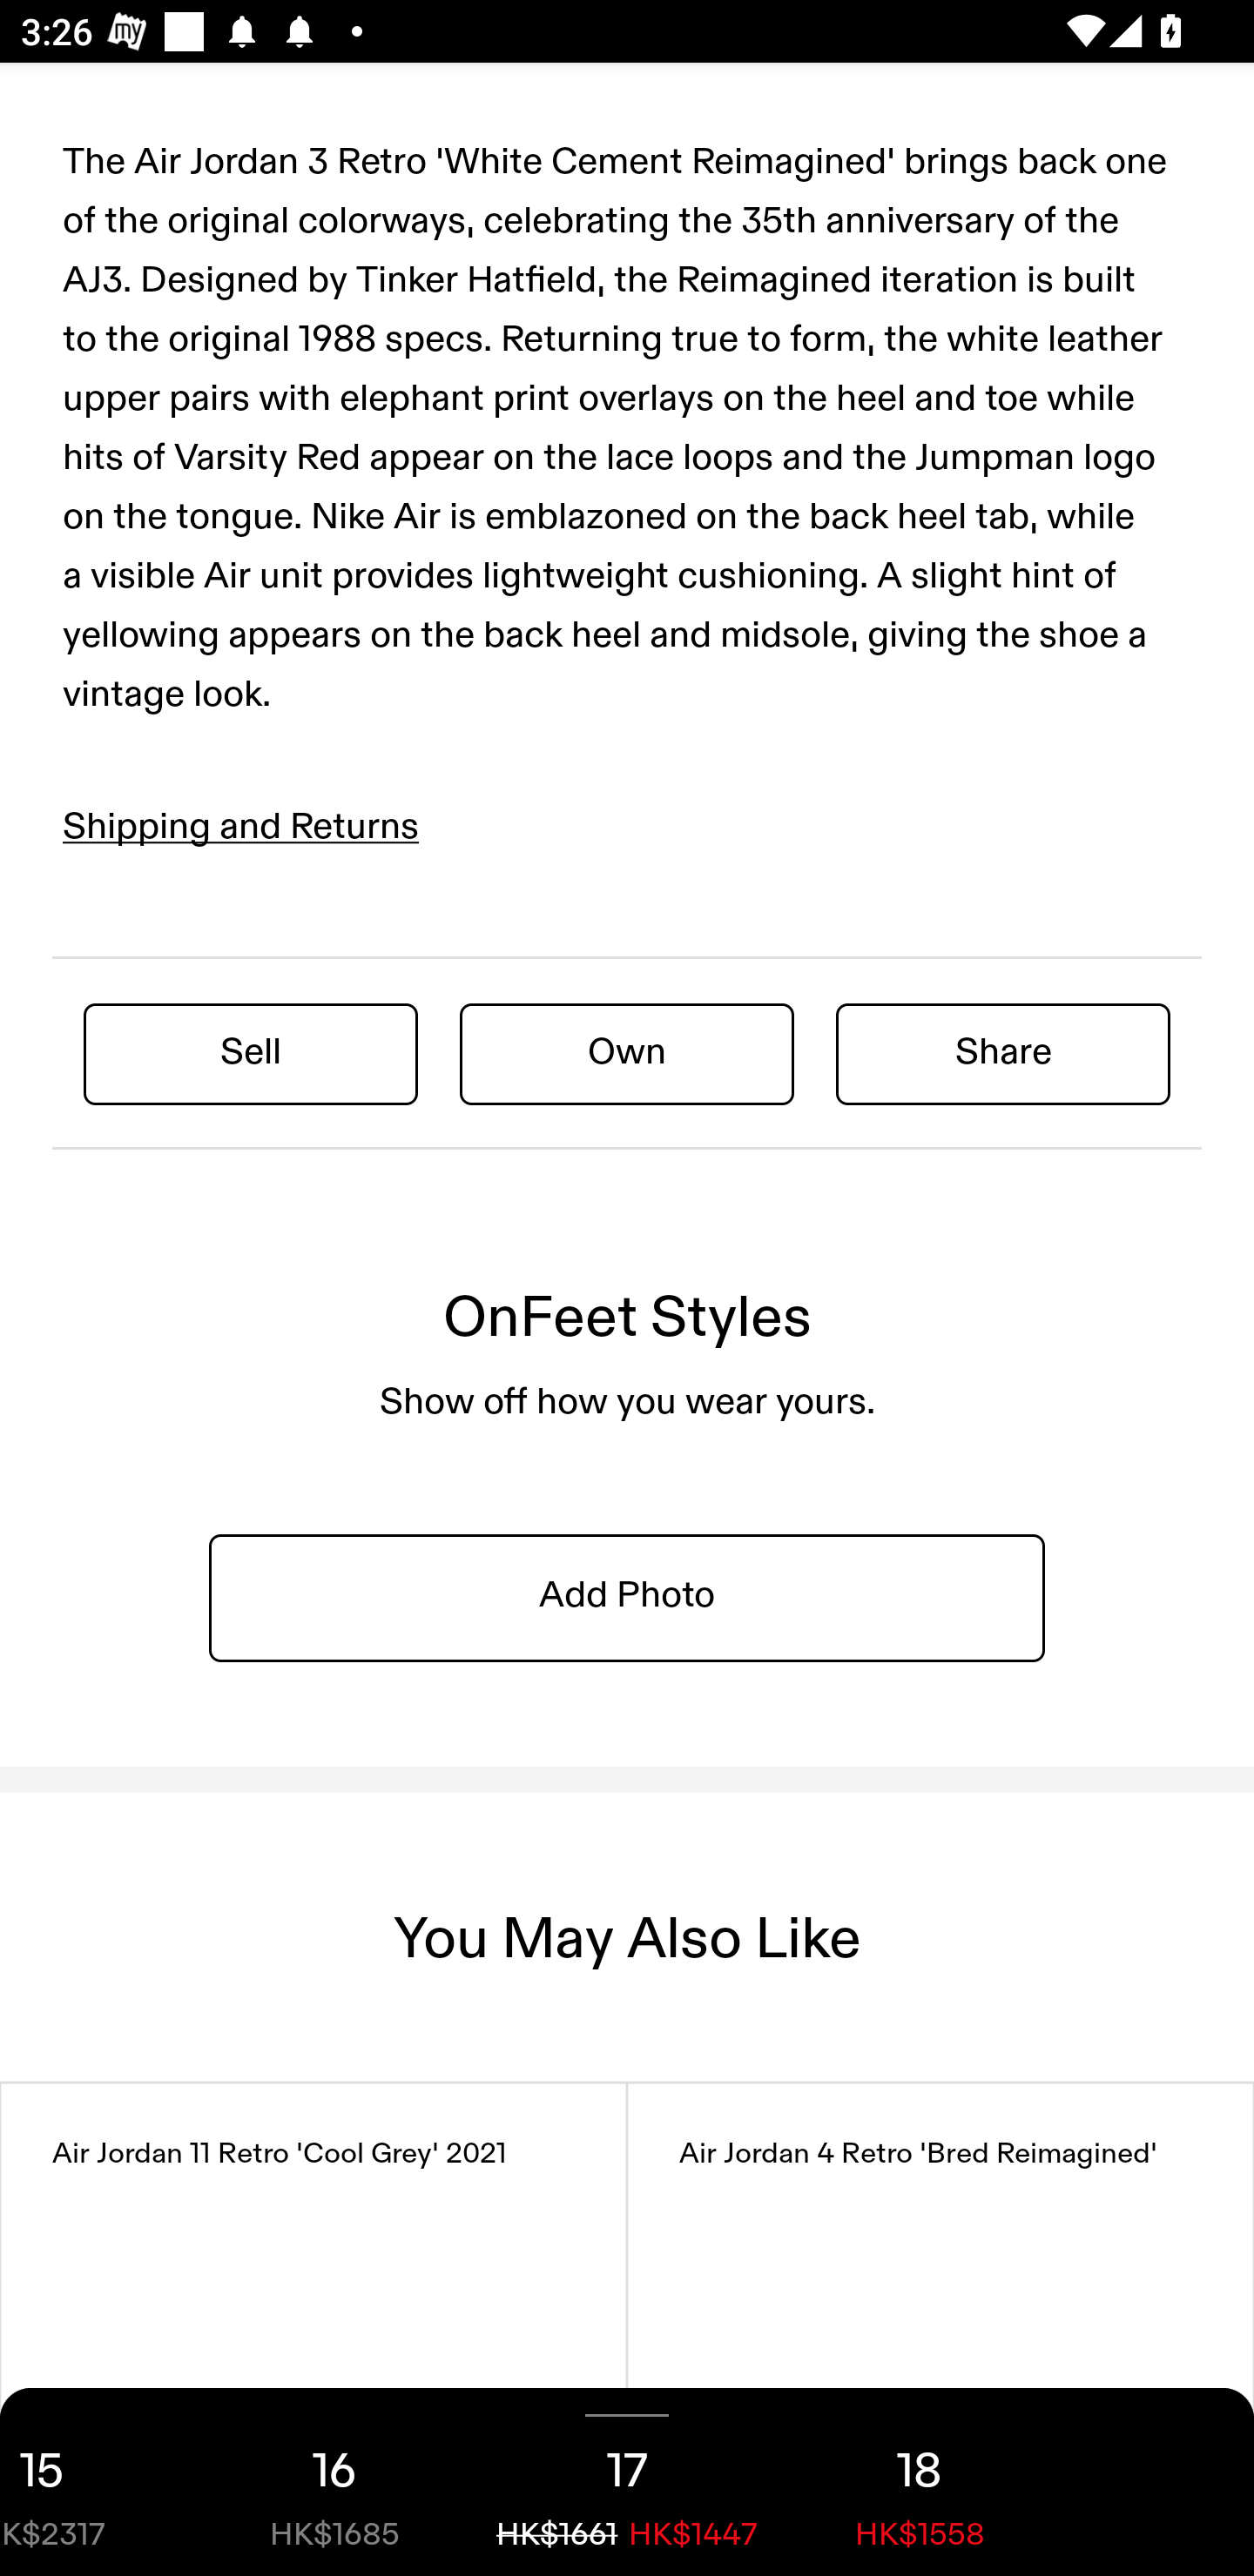 The width and height of the screenshot is (1254, 2576). What do you see at coordinates (920, 2482) in the screenshot?
I see `18 HK$1558` at bounding box center [920, 2482].